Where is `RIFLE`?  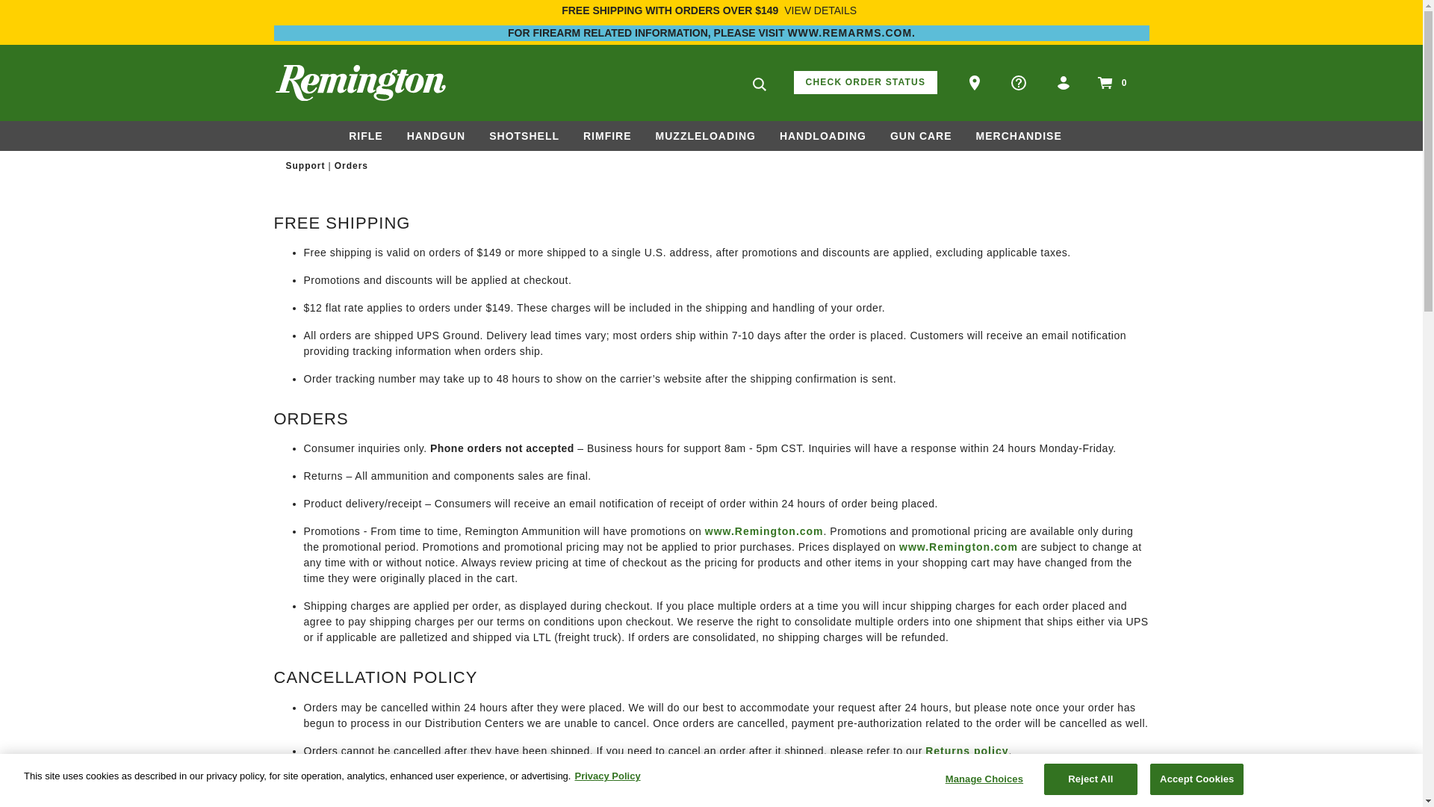 RIFLE is located at coordinates (365, 136).